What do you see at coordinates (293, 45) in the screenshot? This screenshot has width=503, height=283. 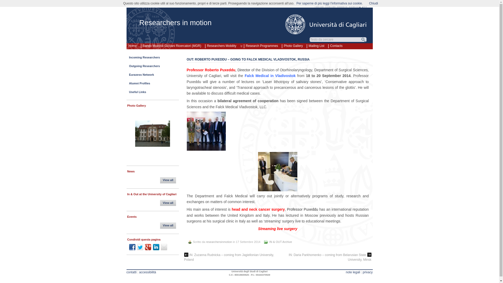 I see `Photo Gallery` at bounding box center [293, 45].